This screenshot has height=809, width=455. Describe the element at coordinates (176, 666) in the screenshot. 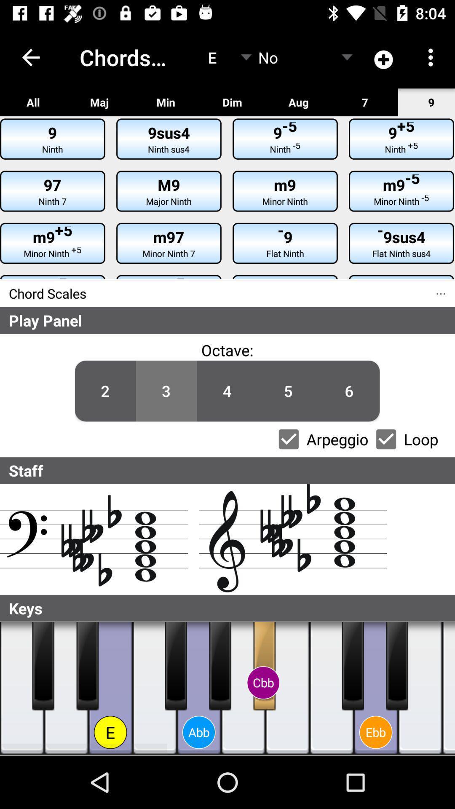

I see `play the highlighted note f /gb` at that location.